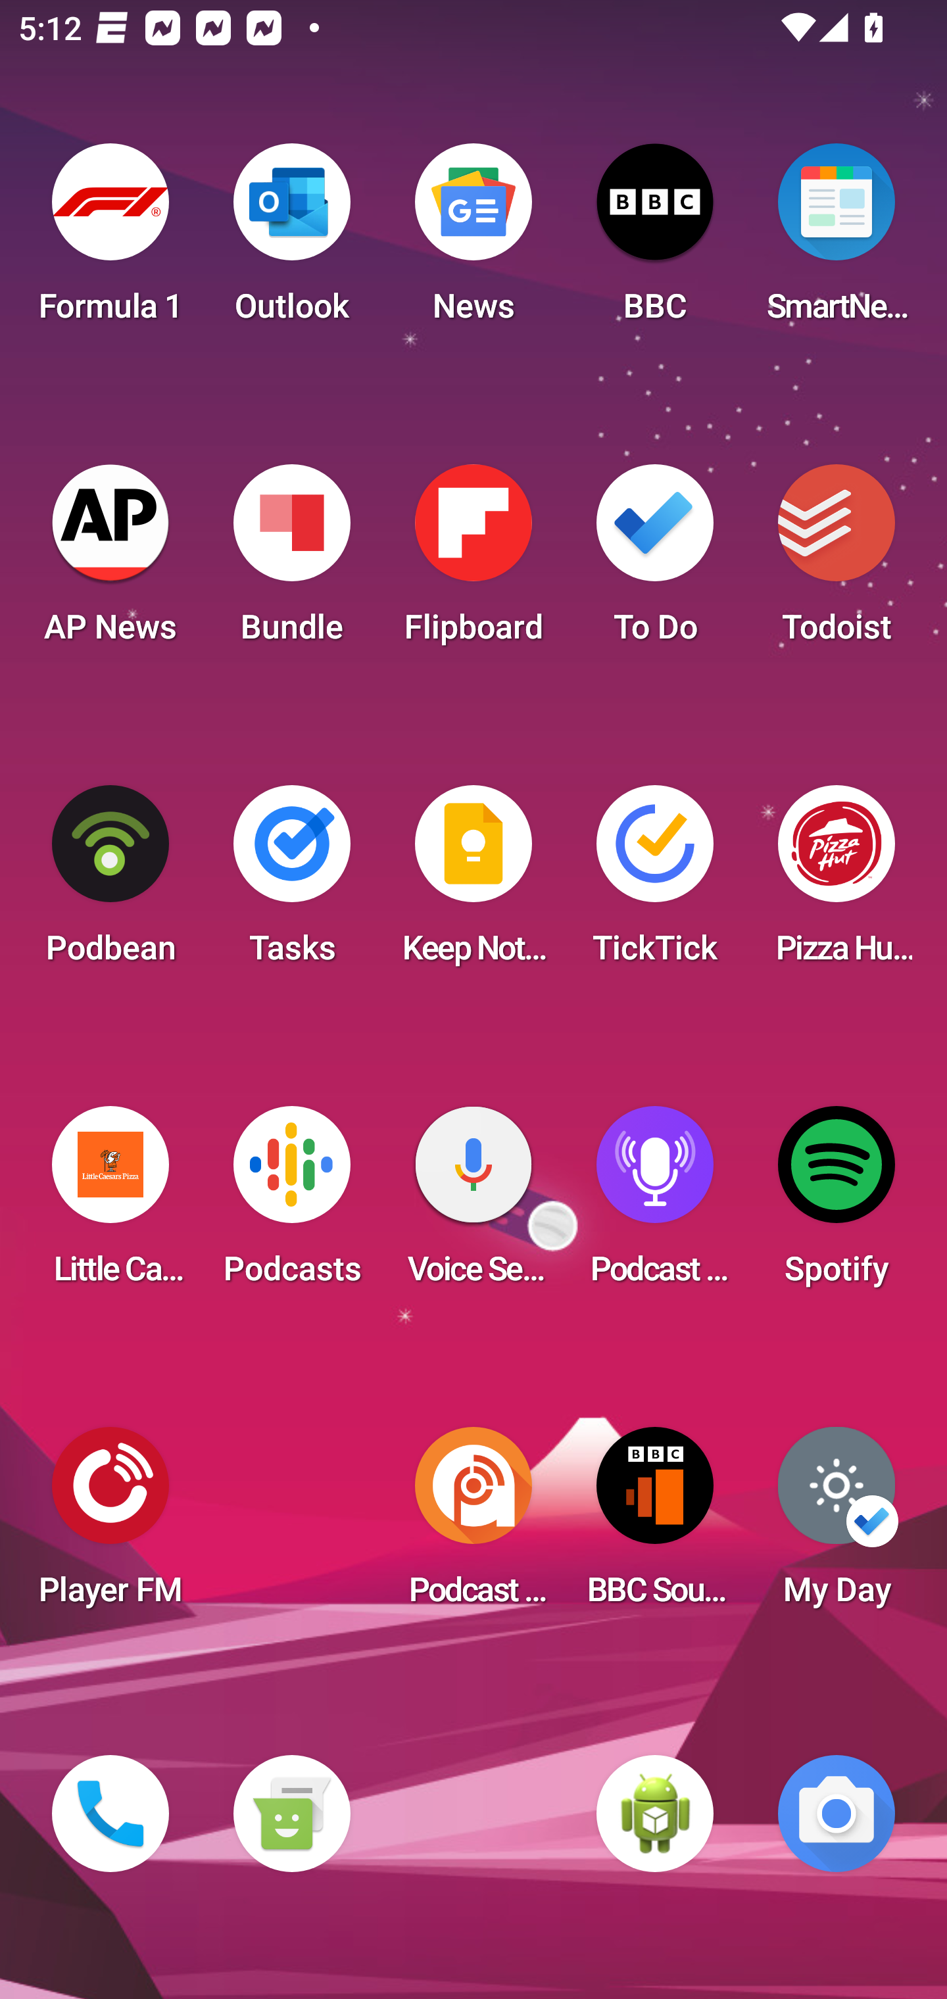 Image resolution: width=947 pixels, height=1999 pixels. I want to click on Bundle, so click(291, 562).